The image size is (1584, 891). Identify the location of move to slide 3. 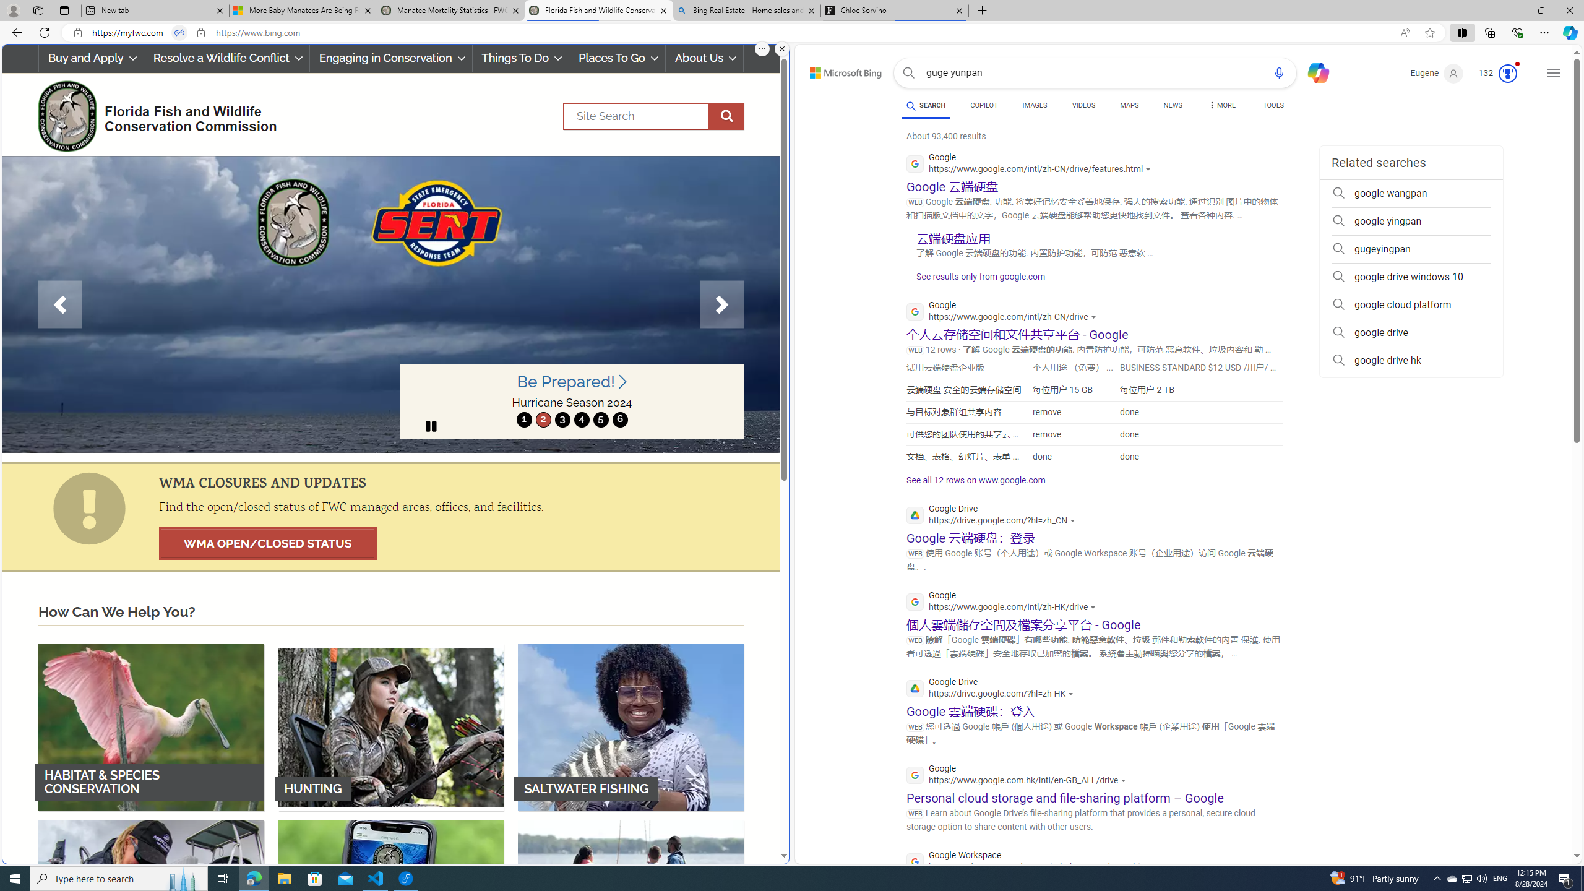
(562, 420).